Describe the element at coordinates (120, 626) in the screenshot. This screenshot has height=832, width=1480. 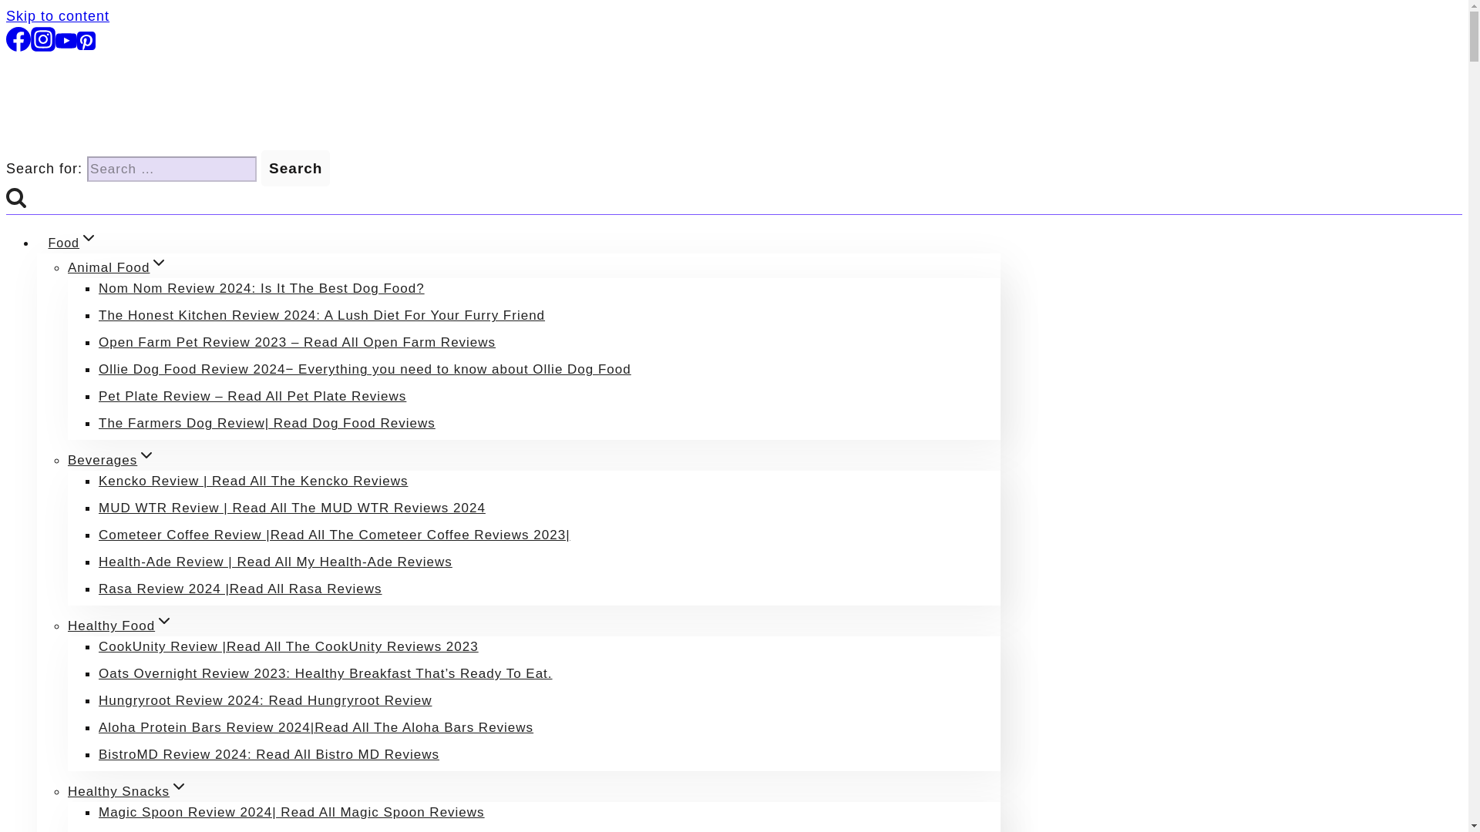
I see `Healthy FoodExpand` at that location.